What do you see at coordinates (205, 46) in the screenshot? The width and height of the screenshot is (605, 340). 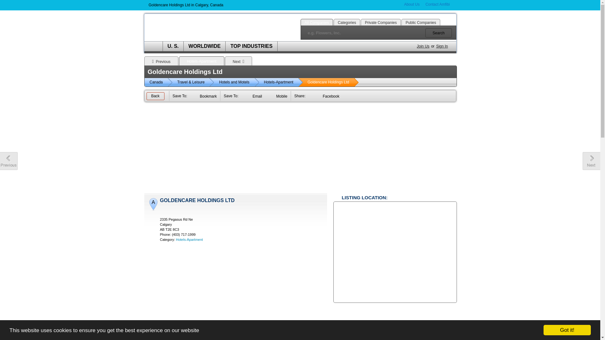 I see `WORLDWIDE` at bounding box center [205, 46].